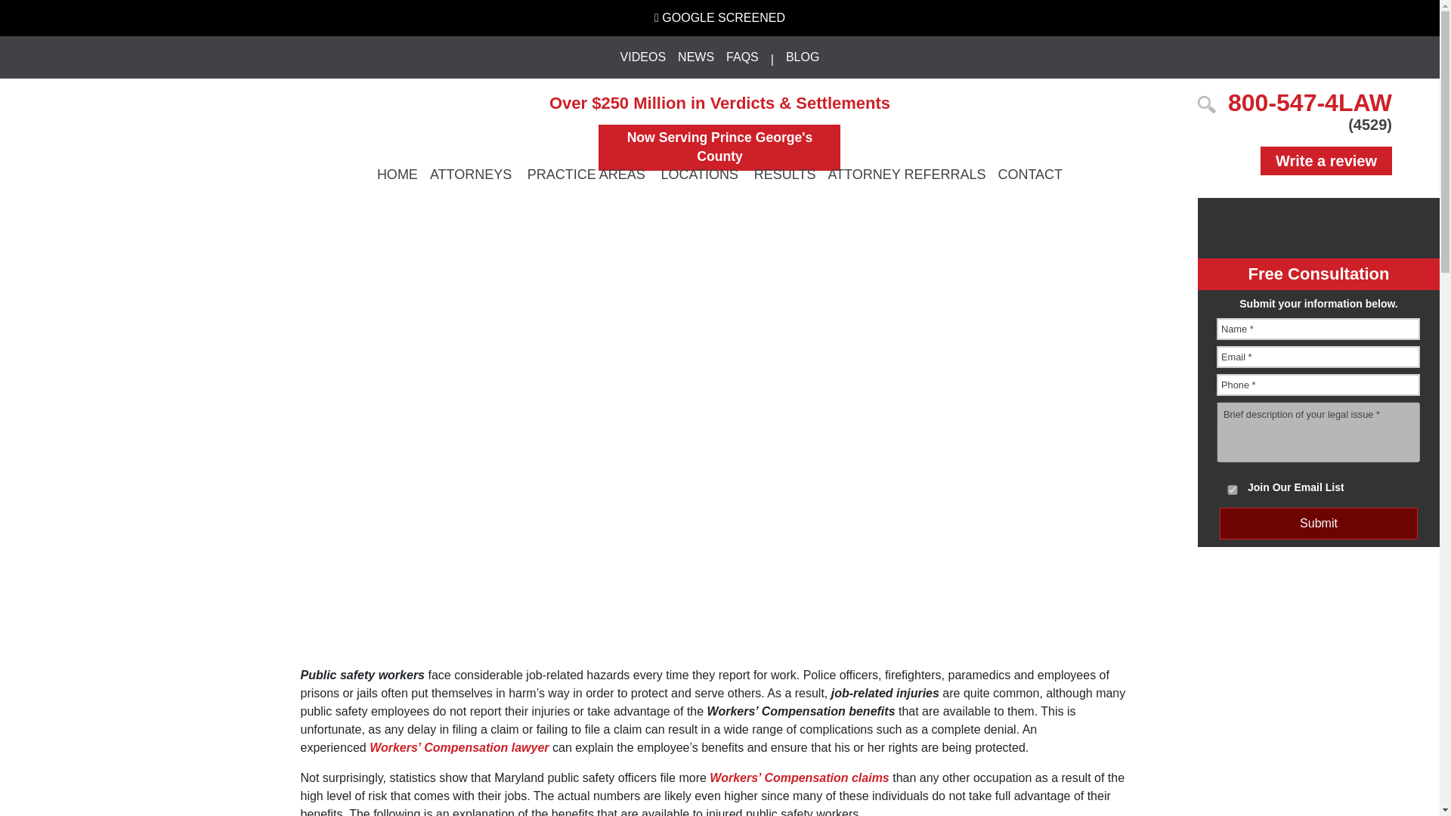  I want to click on BLOG, so click(803, 57).